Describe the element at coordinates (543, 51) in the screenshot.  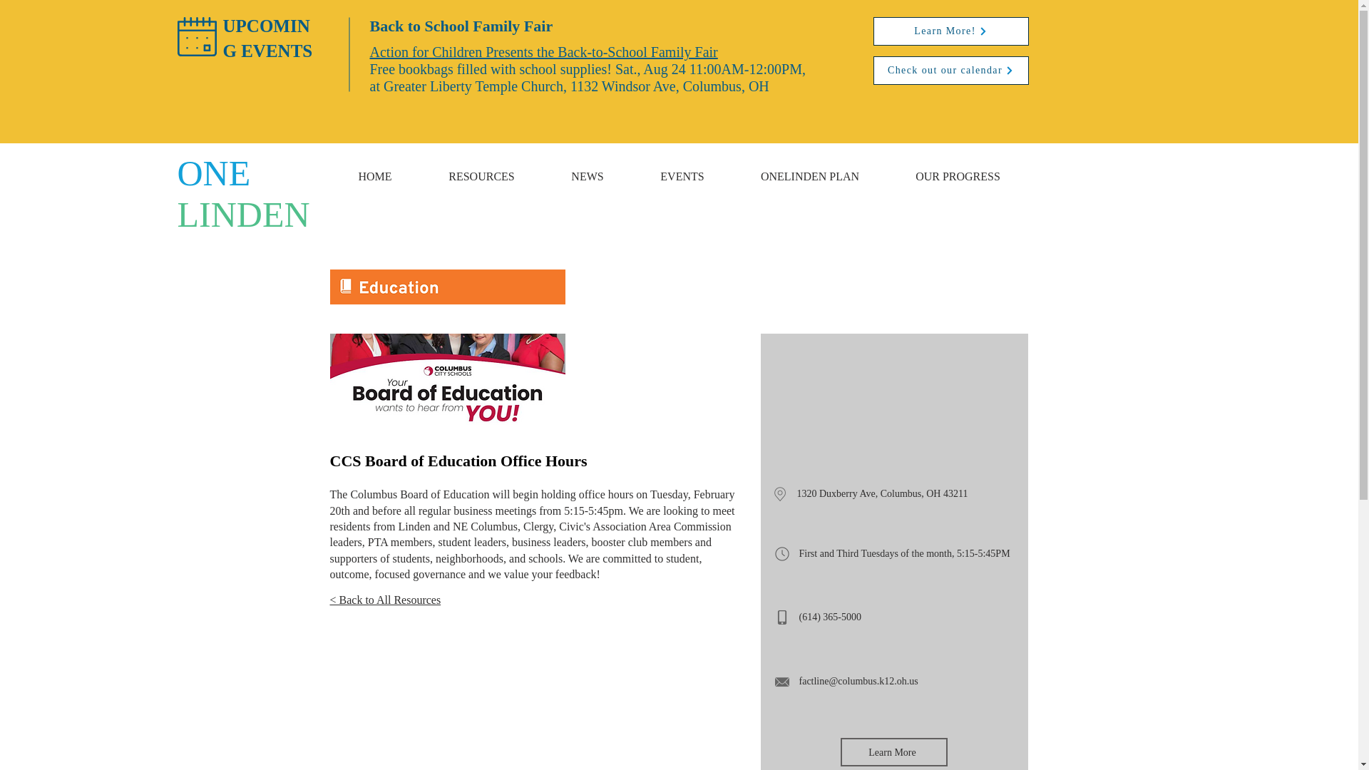
I see `Action for Children Presents the Back-to-School Family Fair` at that location.